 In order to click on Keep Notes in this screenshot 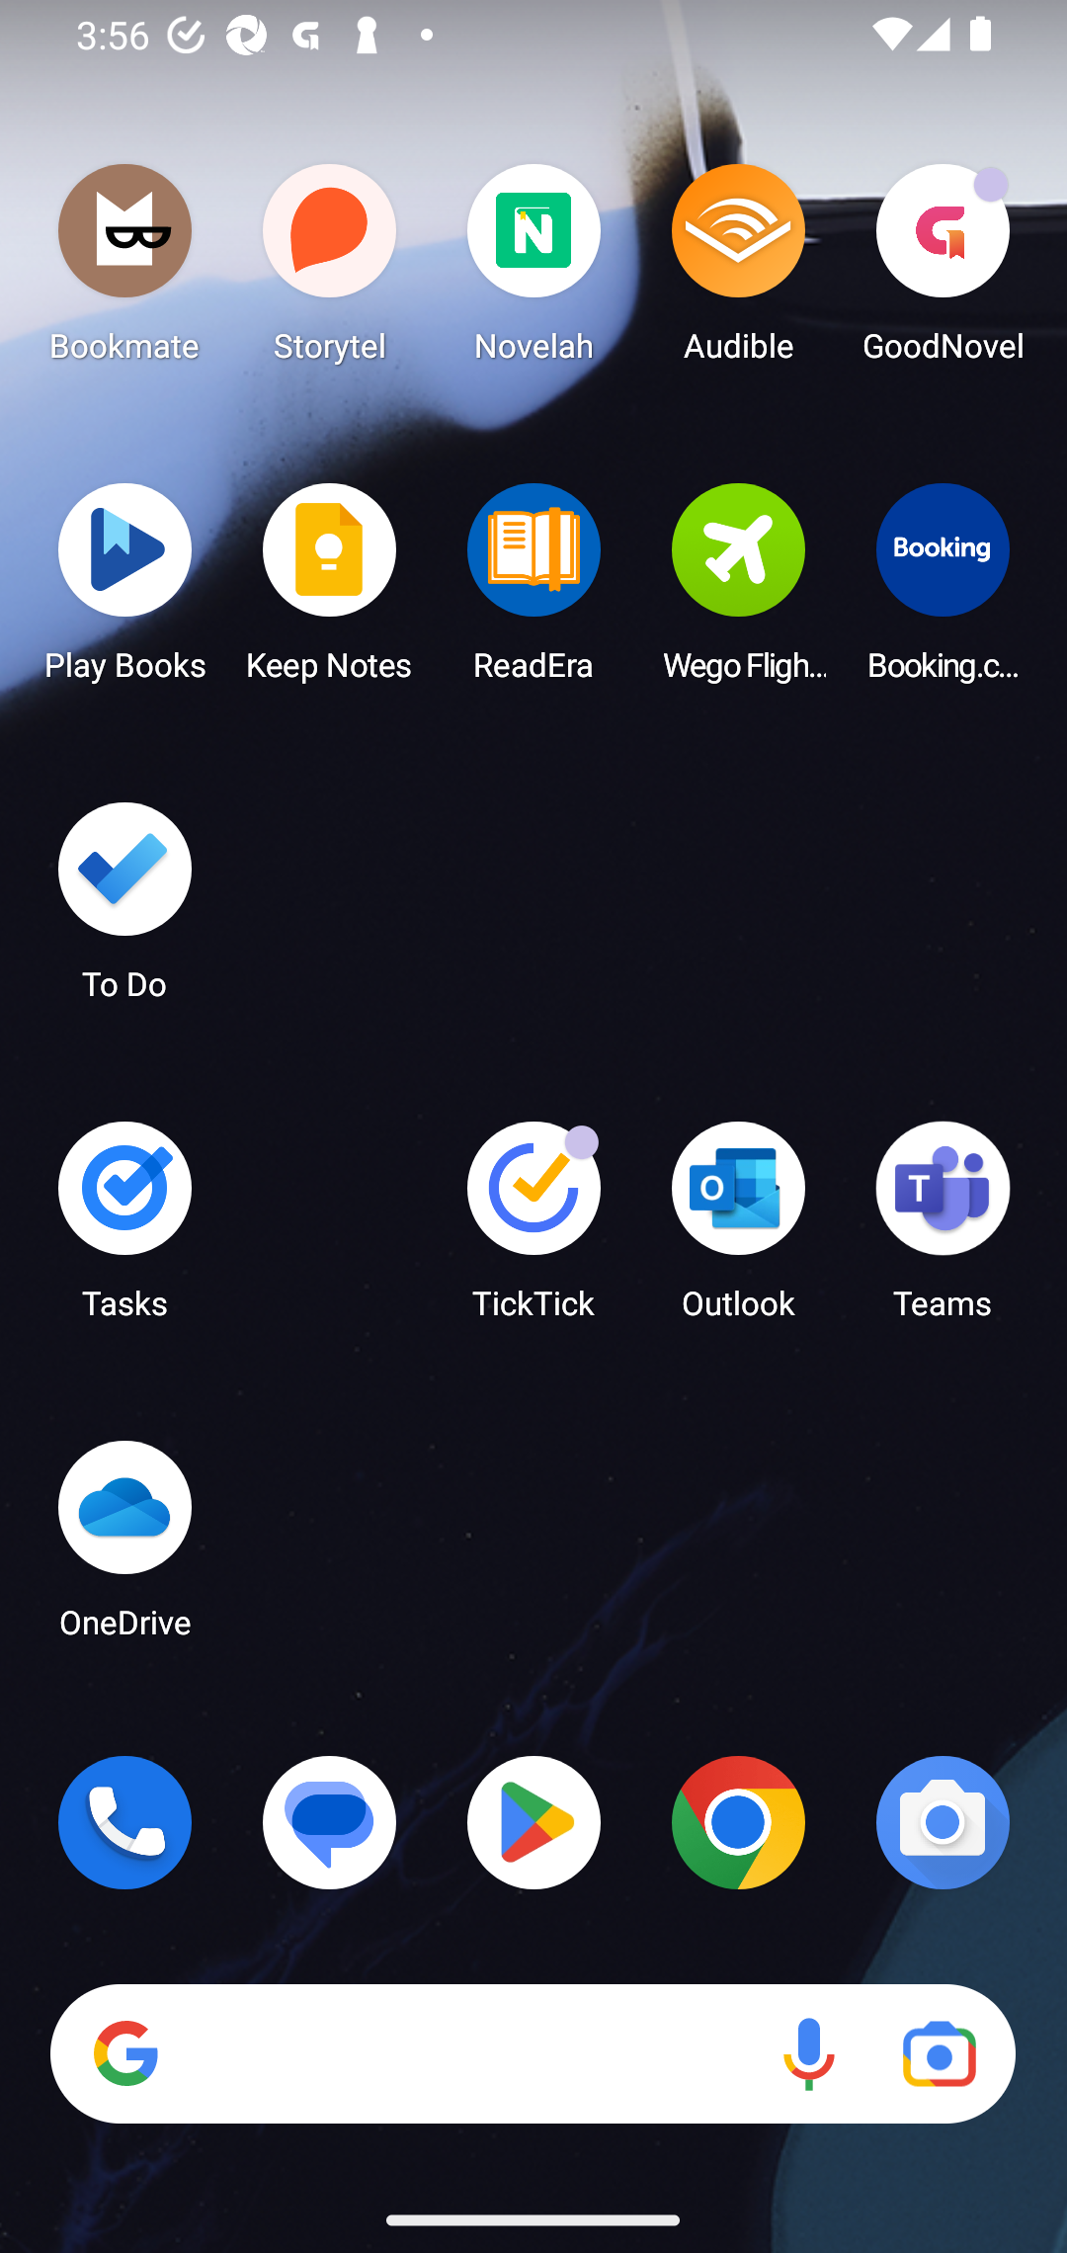, I will do `click(330, 590)`.